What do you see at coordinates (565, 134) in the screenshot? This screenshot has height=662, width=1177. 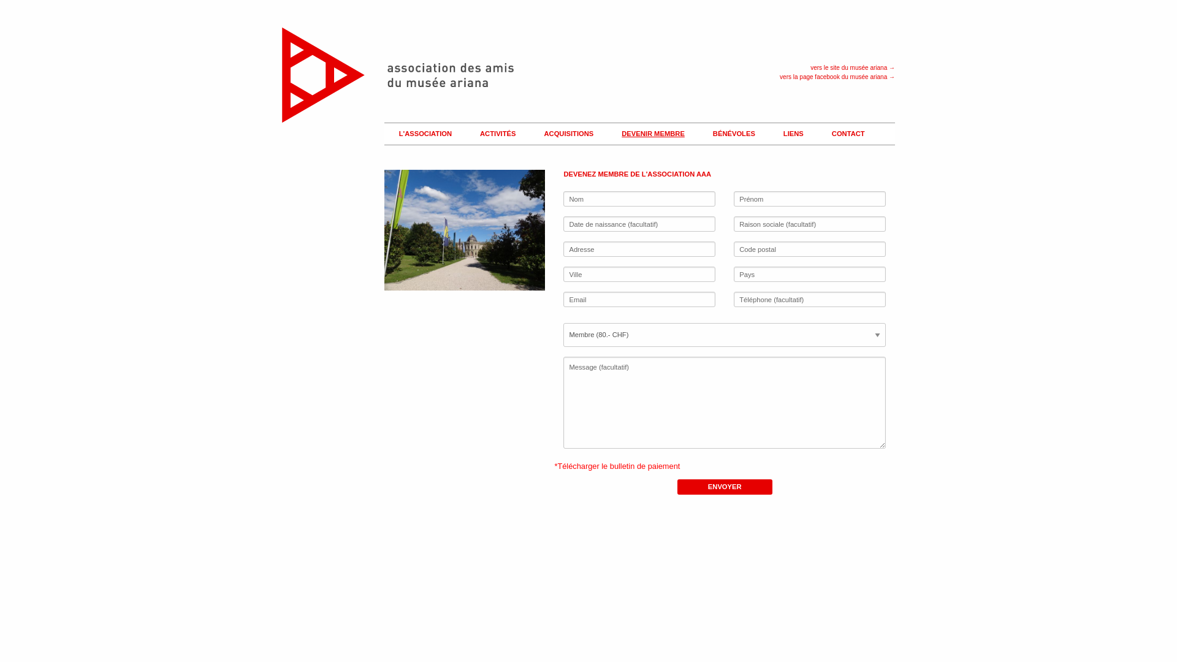 I see `ACQUISITIONS` at bounding box center [565, 134].